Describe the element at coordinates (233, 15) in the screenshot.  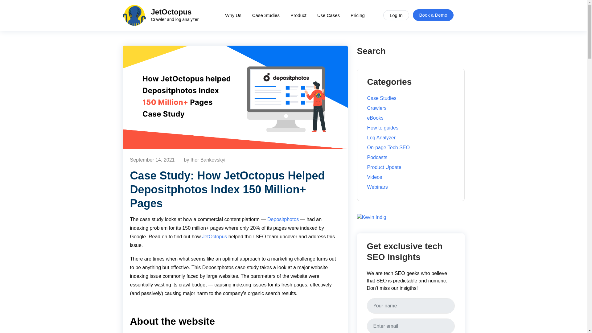
I see `Why Us` at that location.